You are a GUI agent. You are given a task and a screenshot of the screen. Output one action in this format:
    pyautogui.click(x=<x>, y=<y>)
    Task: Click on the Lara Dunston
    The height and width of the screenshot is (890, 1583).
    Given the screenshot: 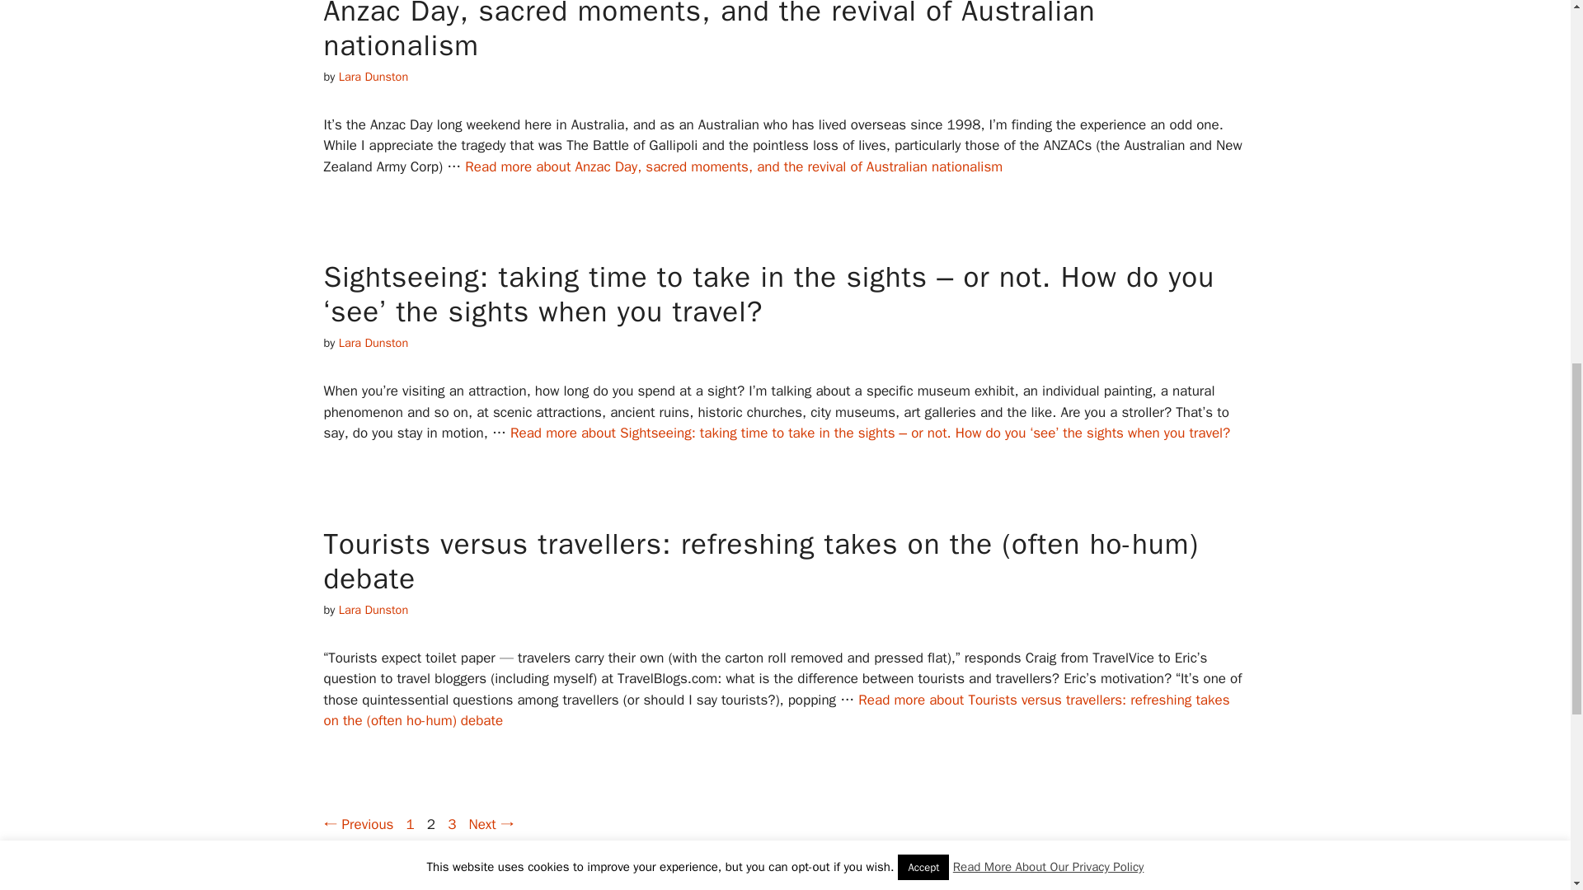 What is the action you would take?
    pyautogui.click(x=373, y=610)
    